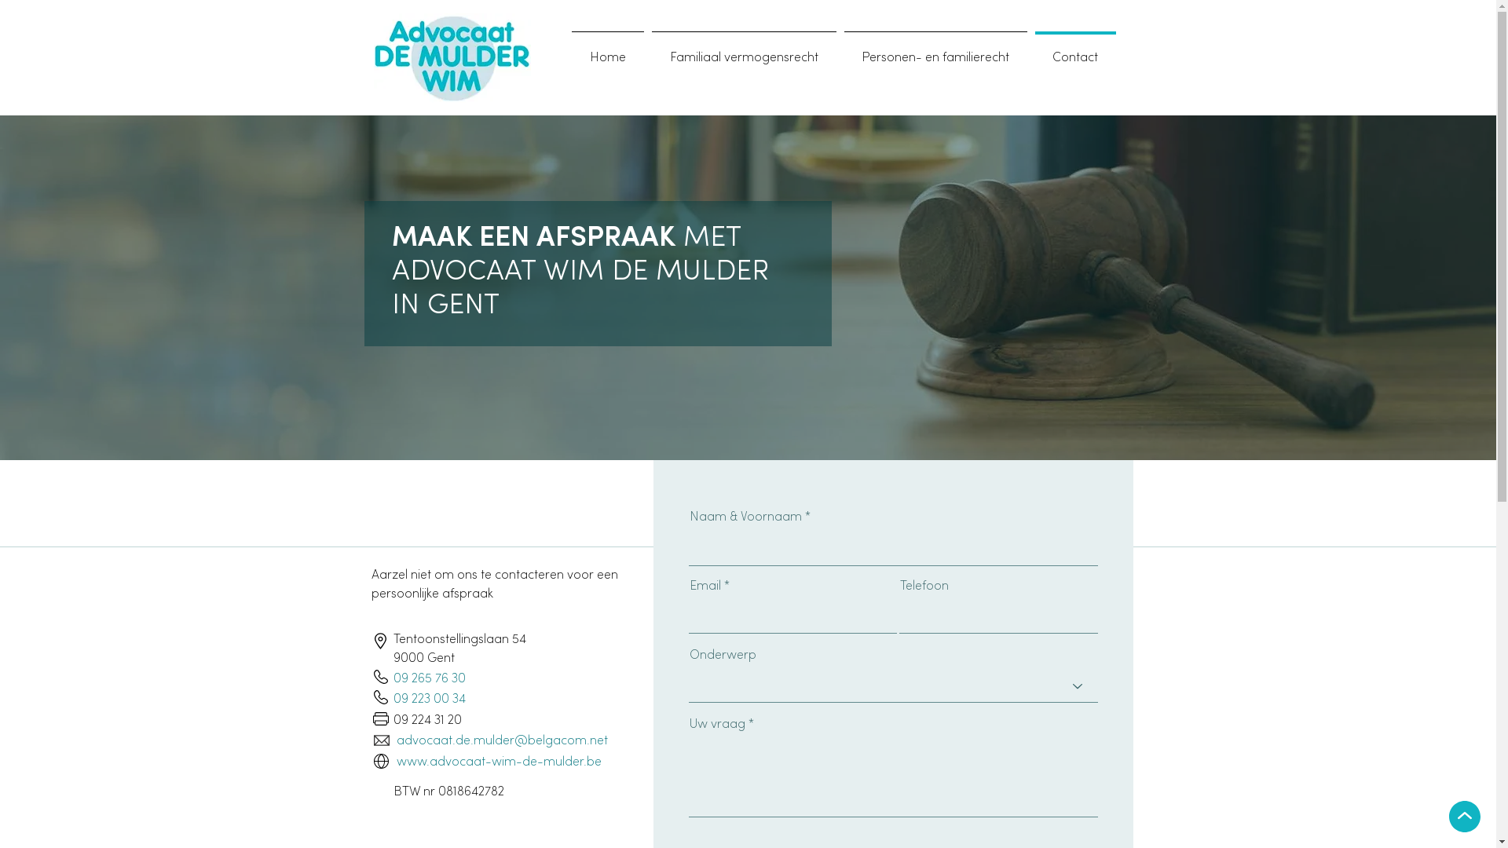  I want to click on Personen- en familierecht, so click(936, 51).